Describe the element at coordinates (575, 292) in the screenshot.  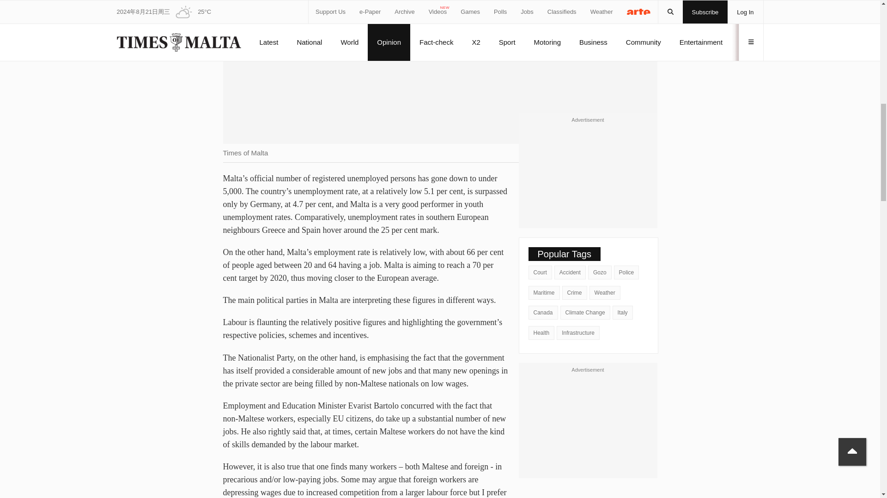
I see `Crime` at that location.